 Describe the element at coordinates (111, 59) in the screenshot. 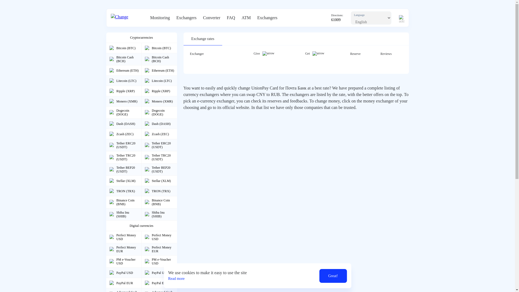

I see `Bitcoin Cash` at that location.